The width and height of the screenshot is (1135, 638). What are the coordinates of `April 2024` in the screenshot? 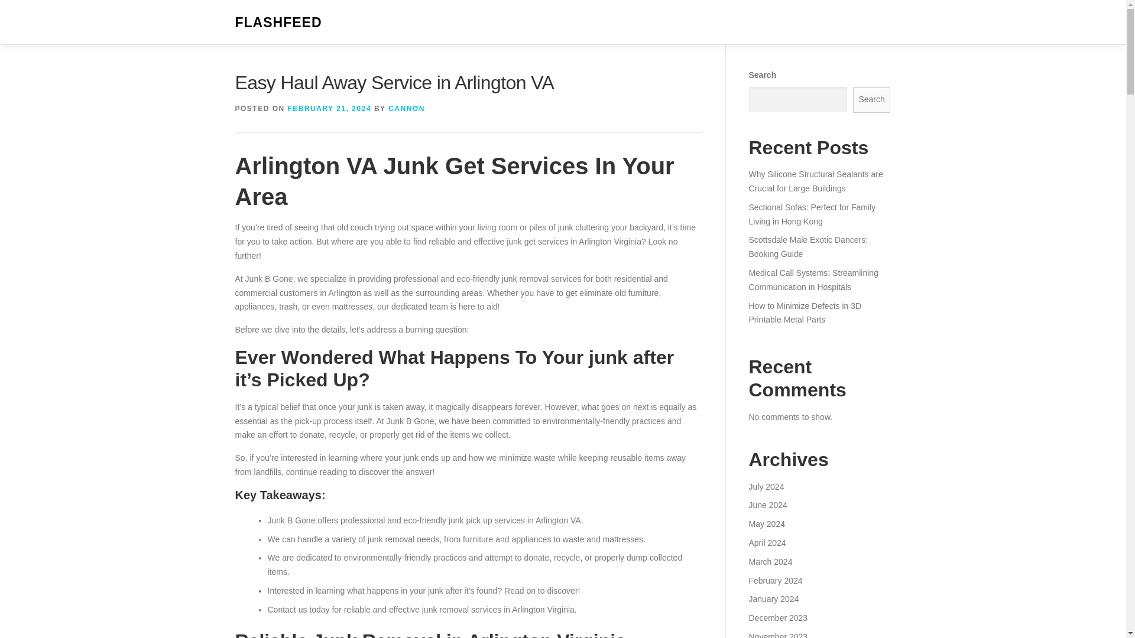 It's located at (766, 542).